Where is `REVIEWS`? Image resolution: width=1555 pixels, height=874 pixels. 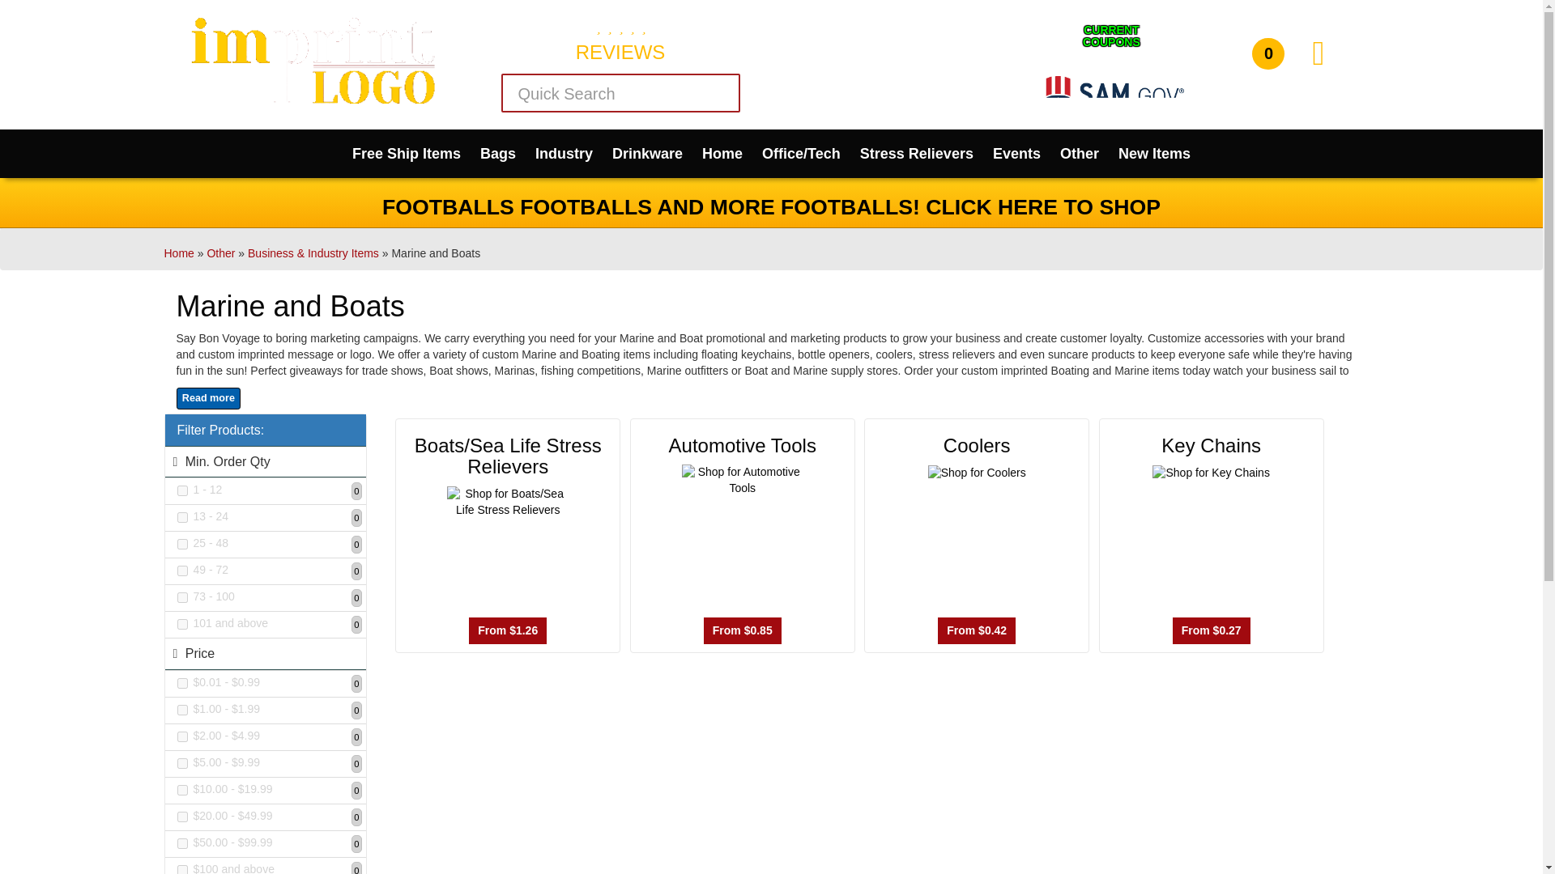 REVIEWS is located at coordinates (620, 39).